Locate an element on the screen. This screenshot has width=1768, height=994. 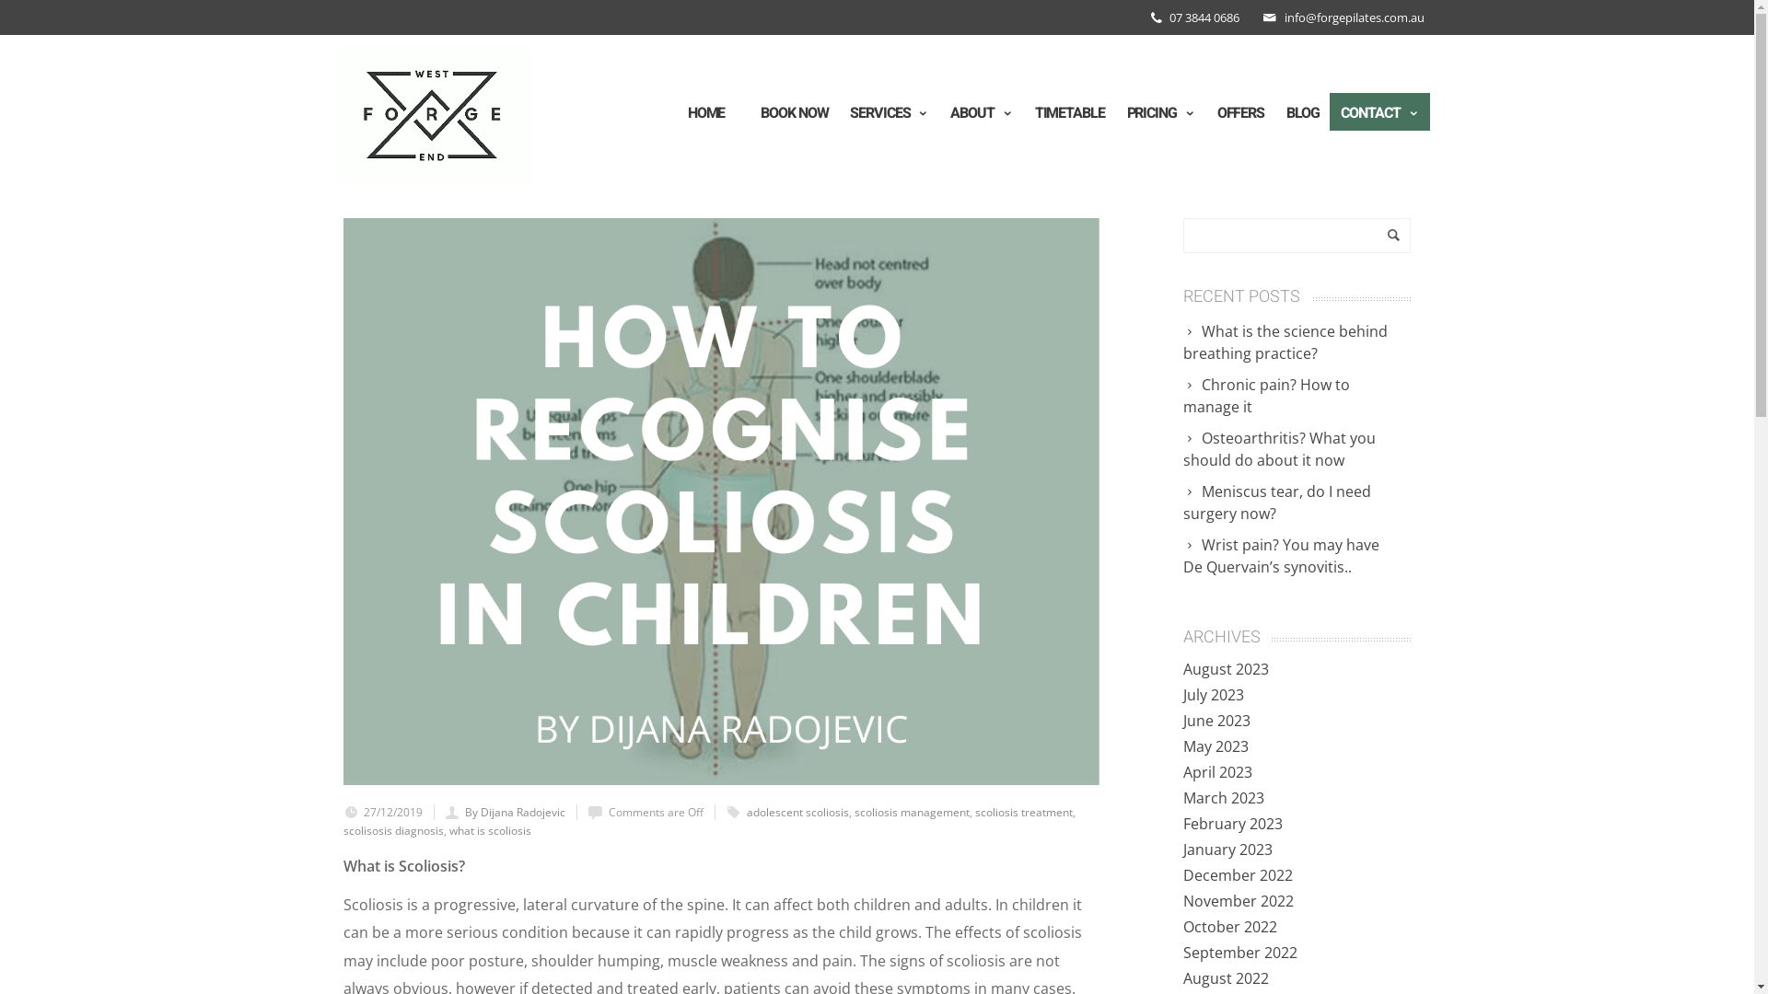
April 2023 is located at coordinates (1217, 772).